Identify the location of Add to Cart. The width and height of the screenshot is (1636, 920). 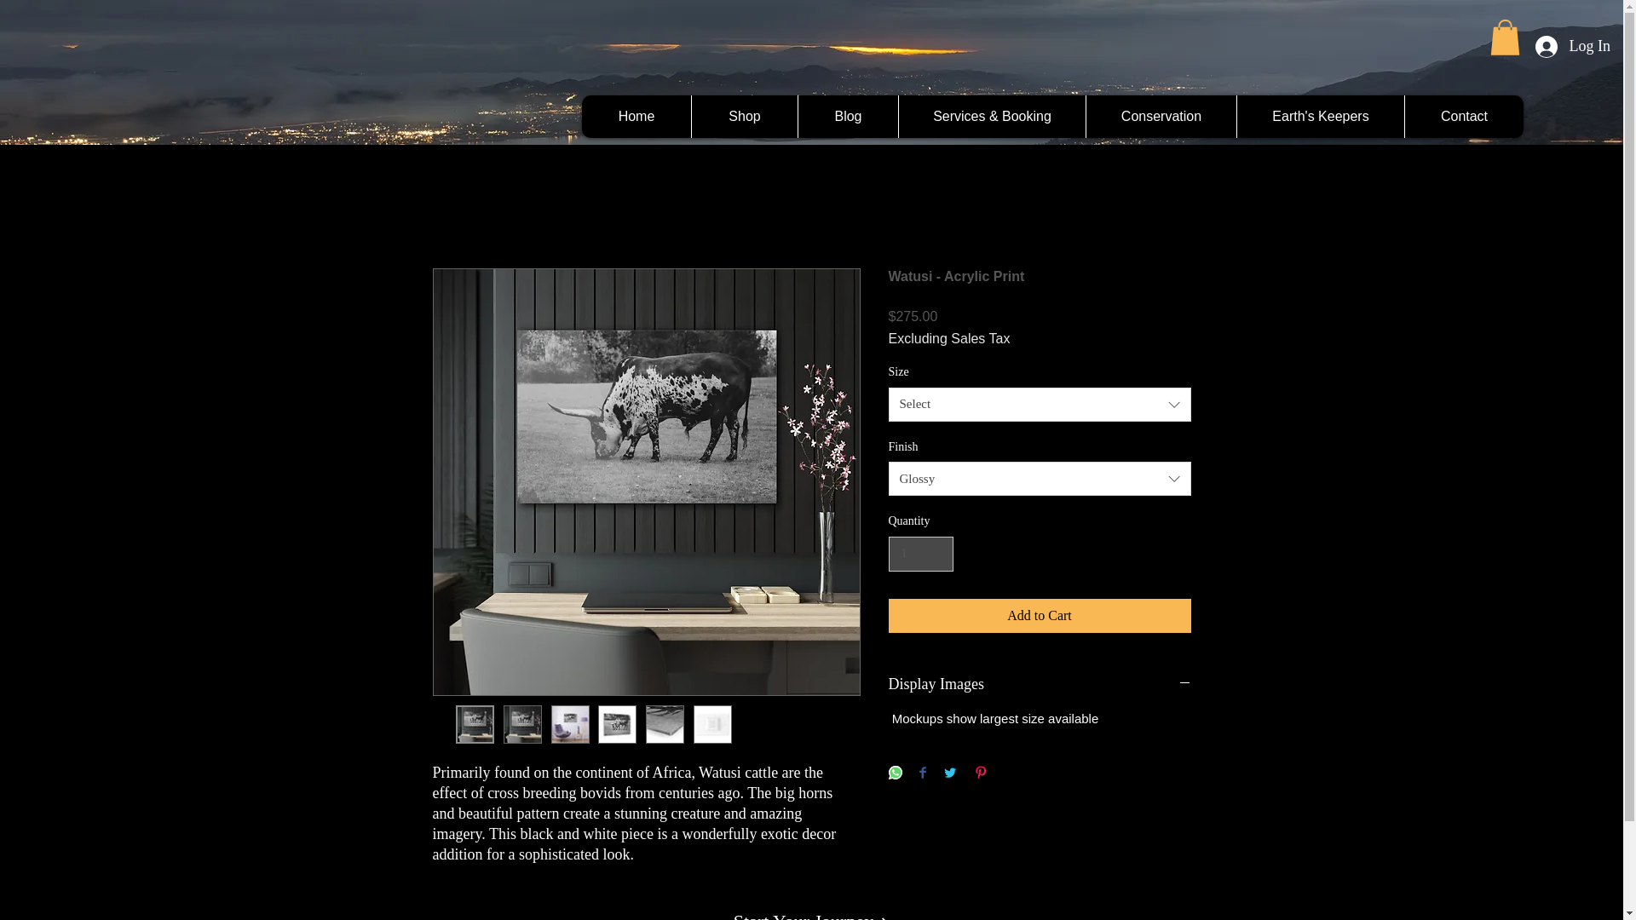
(1040, 616).